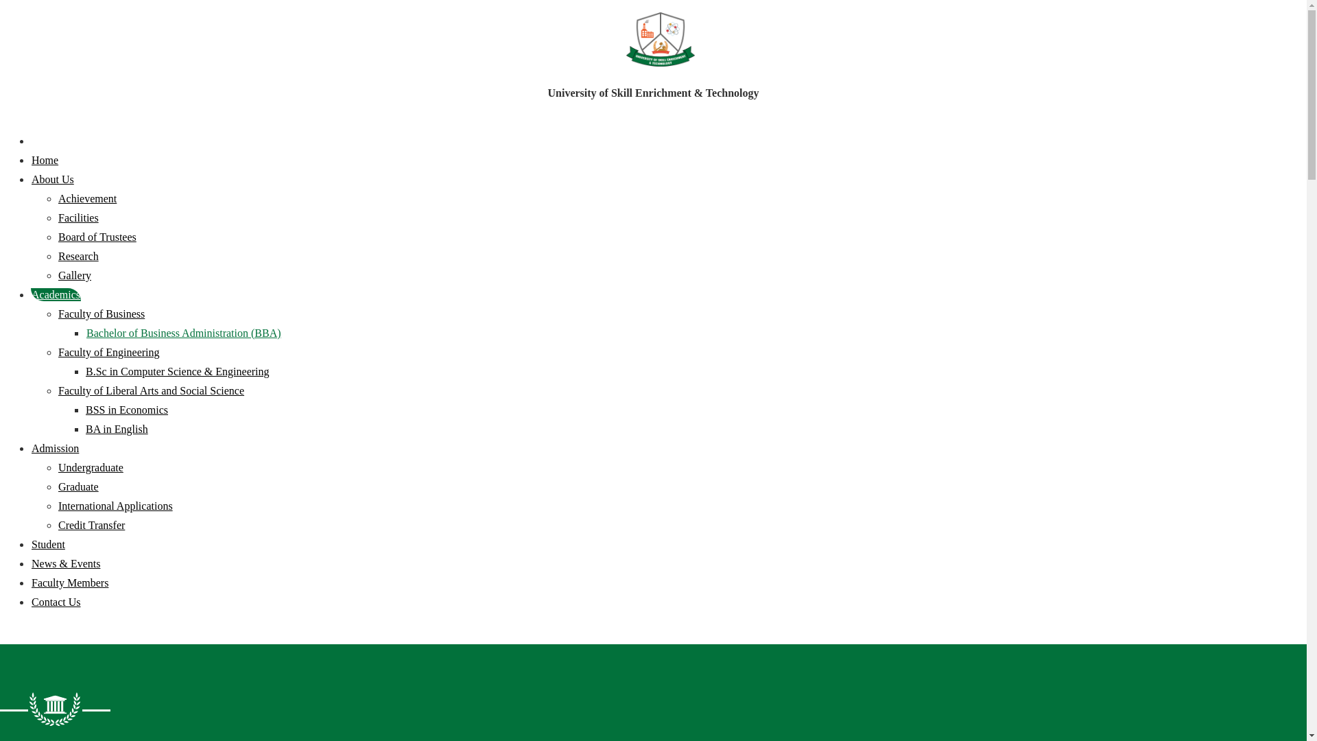  Describe the element at coordinates (88, 199) in the screenshot. I see `Achievement` at that location.